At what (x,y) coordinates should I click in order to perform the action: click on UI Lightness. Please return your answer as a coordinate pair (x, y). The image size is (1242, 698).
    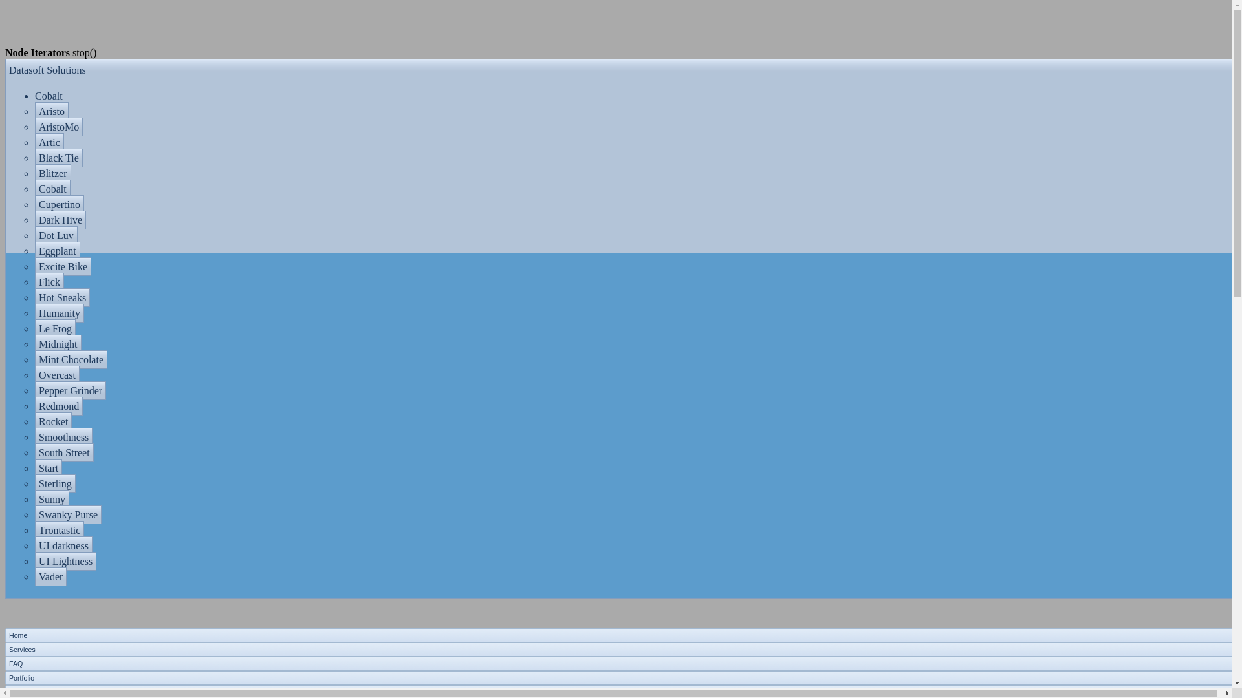
    Looking at the image, I should click on (65, 561).